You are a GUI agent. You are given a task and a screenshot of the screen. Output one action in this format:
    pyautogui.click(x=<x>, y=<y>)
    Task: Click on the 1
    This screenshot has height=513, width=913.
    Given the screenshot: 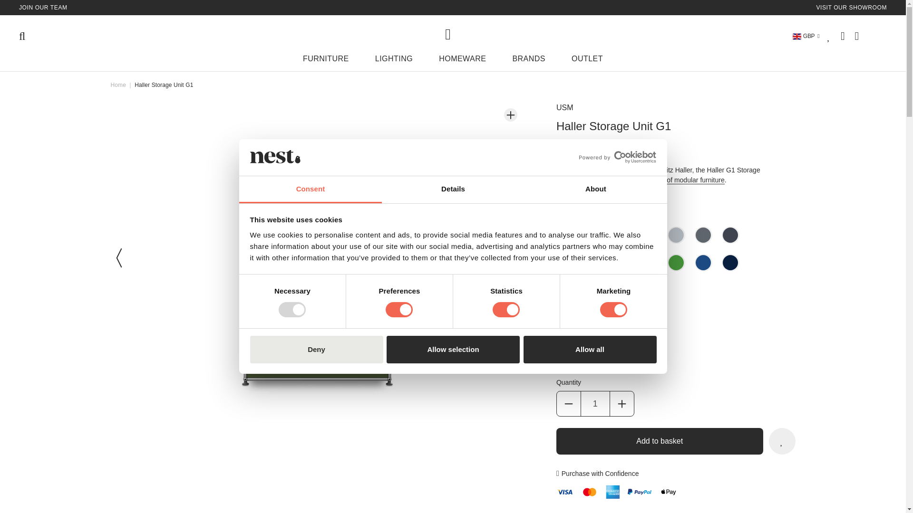 What is the action you would take?
    pyautogui.click(x=595, y=404)
    